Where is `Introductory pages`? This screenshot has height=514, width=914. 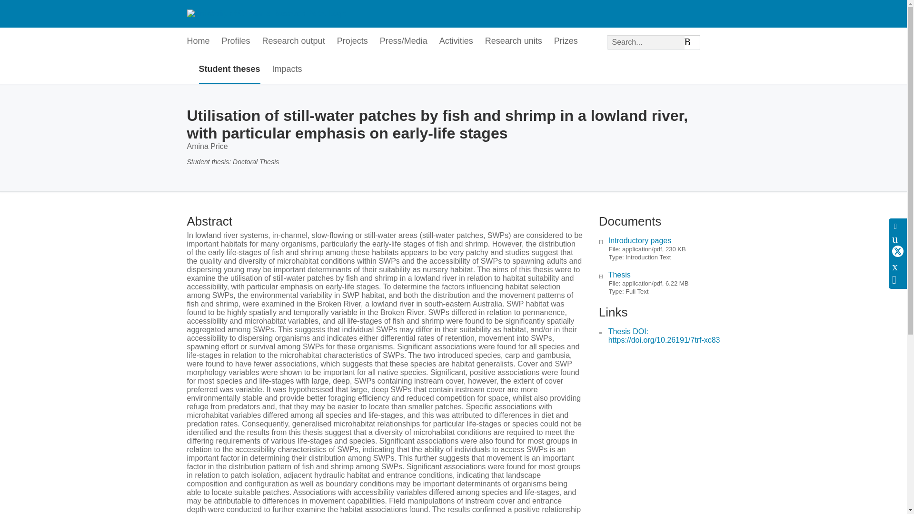
Introductory pages is located at coordinates (640, 240).